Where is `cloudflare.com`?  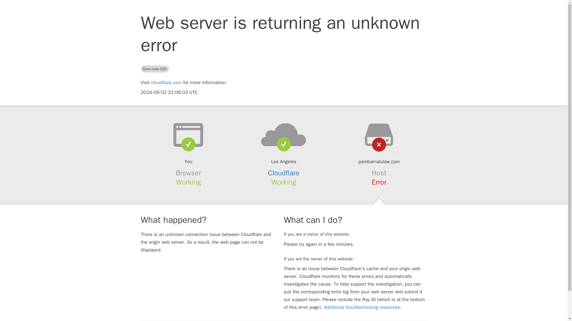
cloudflare.com is located at coordinates (166, 83).